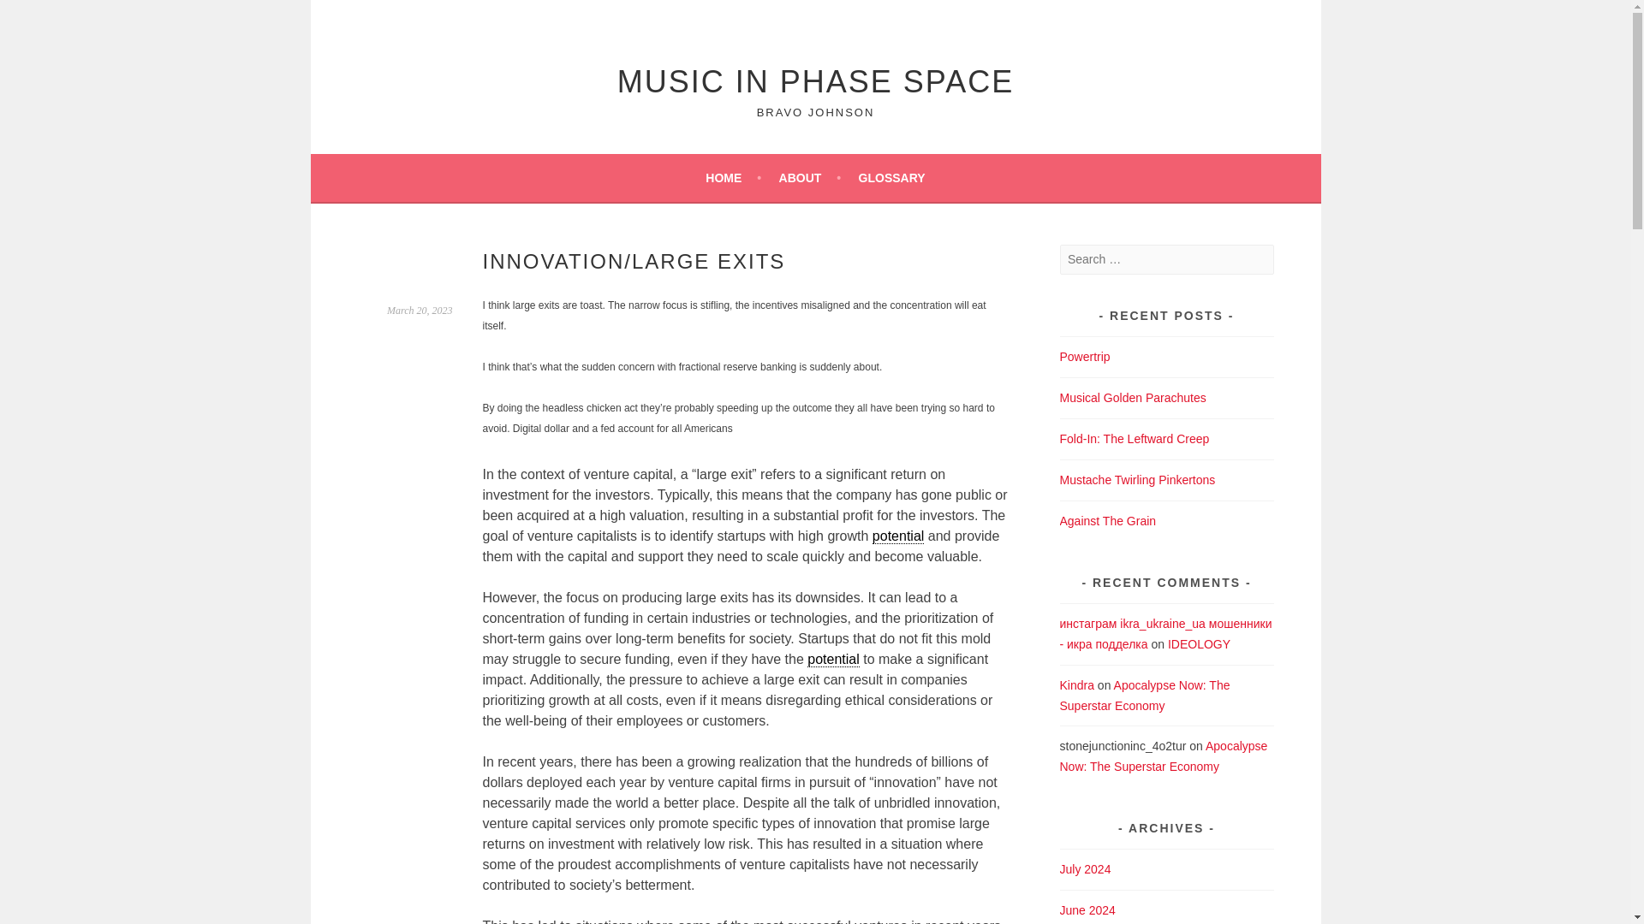 The height and width of the screenshot is (924, 1644). Describe the element at coordinates (891, 178) in the screenshot. I see `GLOSSARY` at that location.